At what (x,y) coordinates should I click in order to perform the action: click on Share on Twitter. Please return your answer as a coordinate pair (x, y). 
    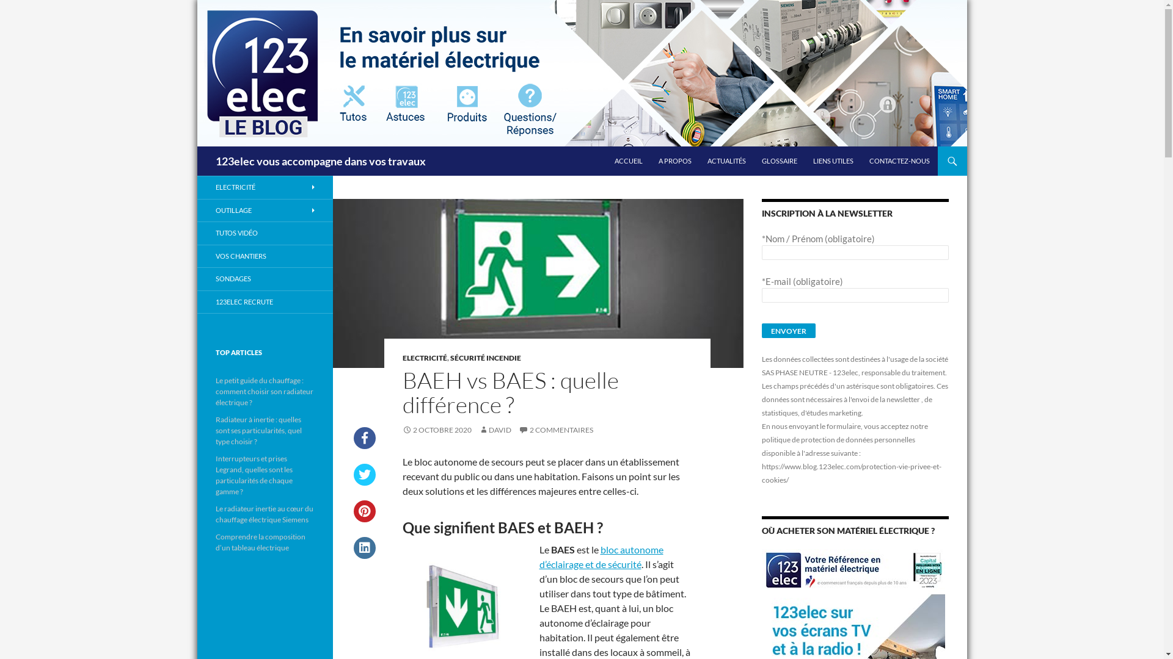
    Looking at the image, I should click on (364, 482).